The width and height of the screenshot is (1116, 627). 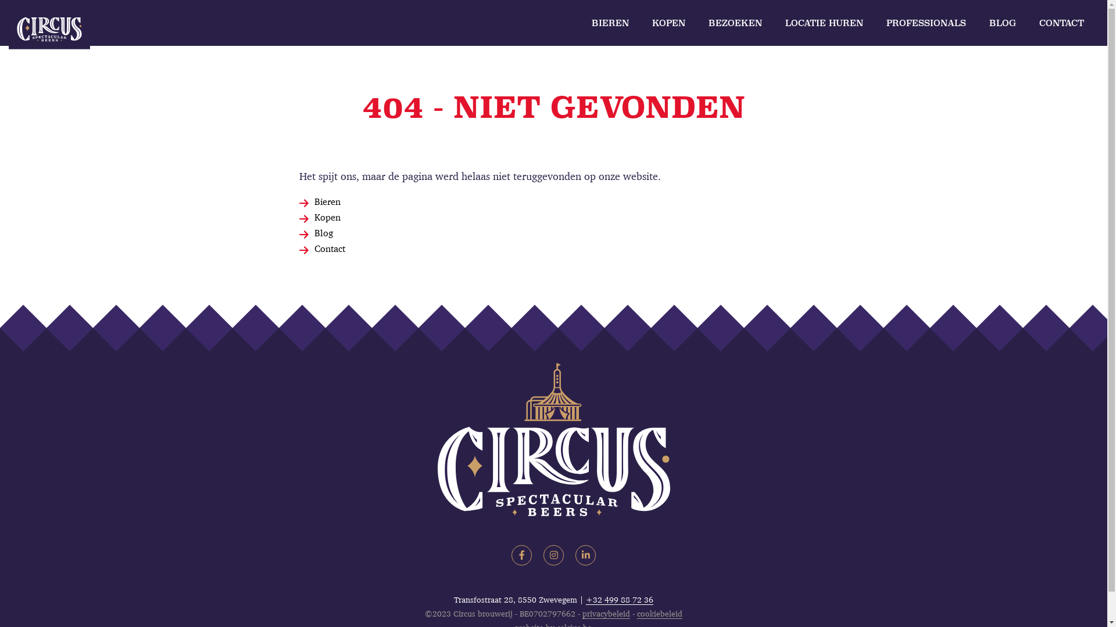 I want to click on Bieren, so click(x=328, y=201).